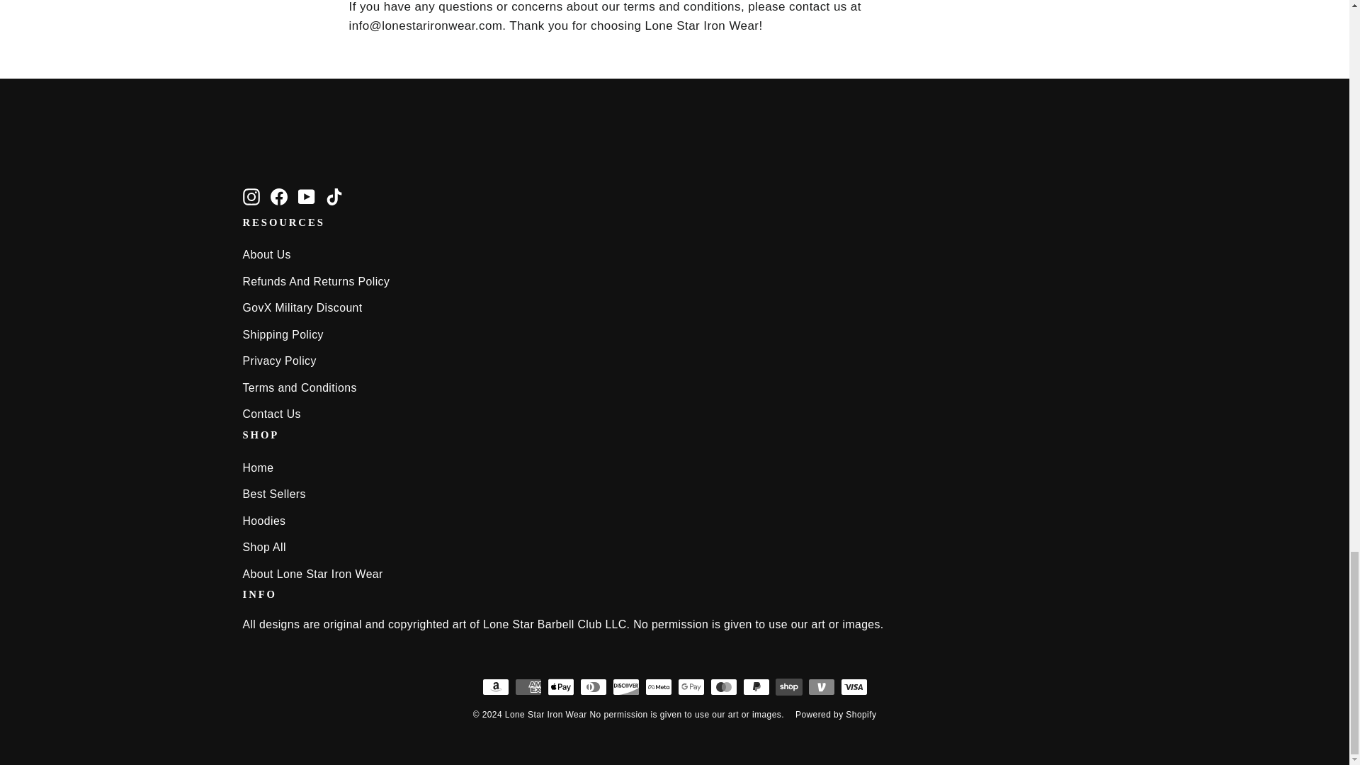  Describe the element at coordinates (625, 686) in the screenshot. I see `Discover` at that location.